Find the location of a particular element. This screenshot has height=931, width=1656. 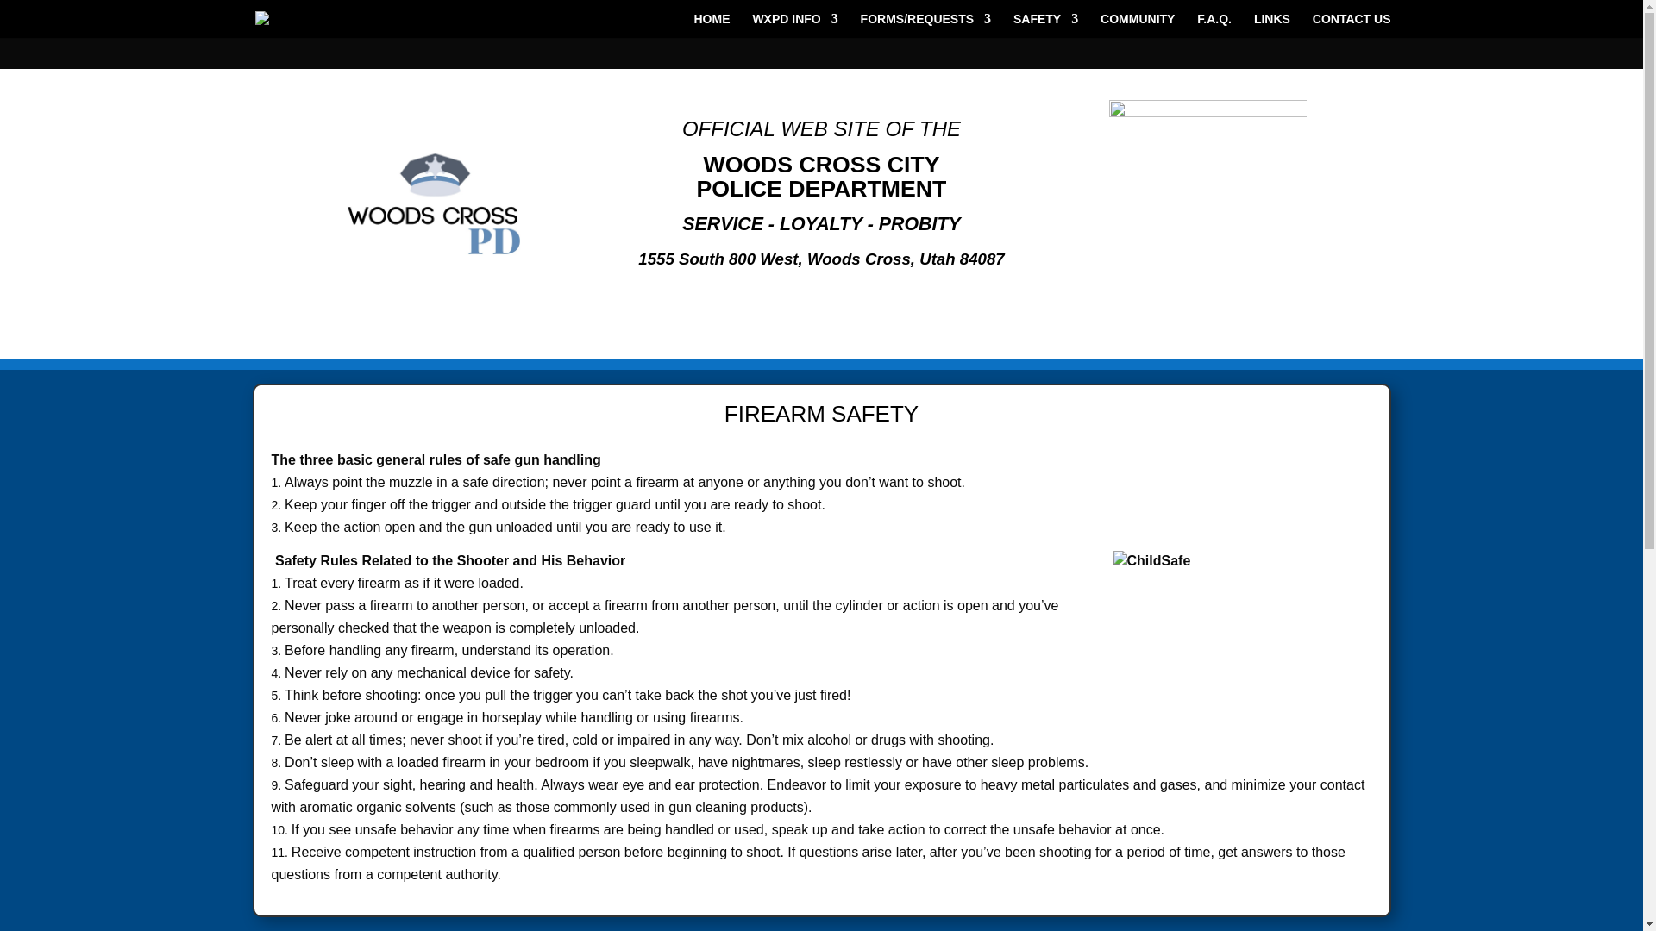

WXPD INFO is located at coordinates (794, 26).